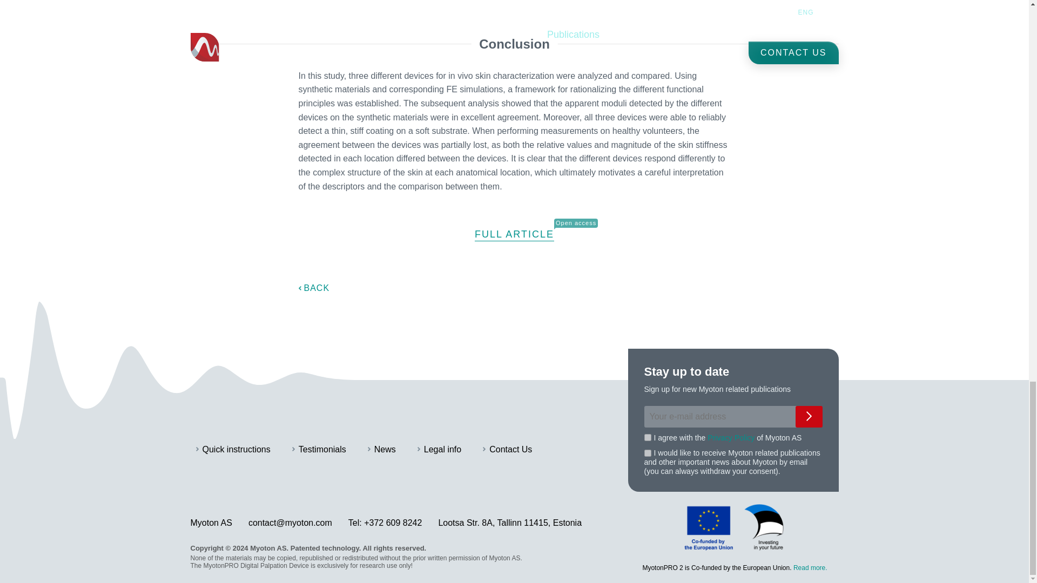 The width and height of the screenshot is (1037, 583). I want to click on Quick instructions, so click(232, 450).